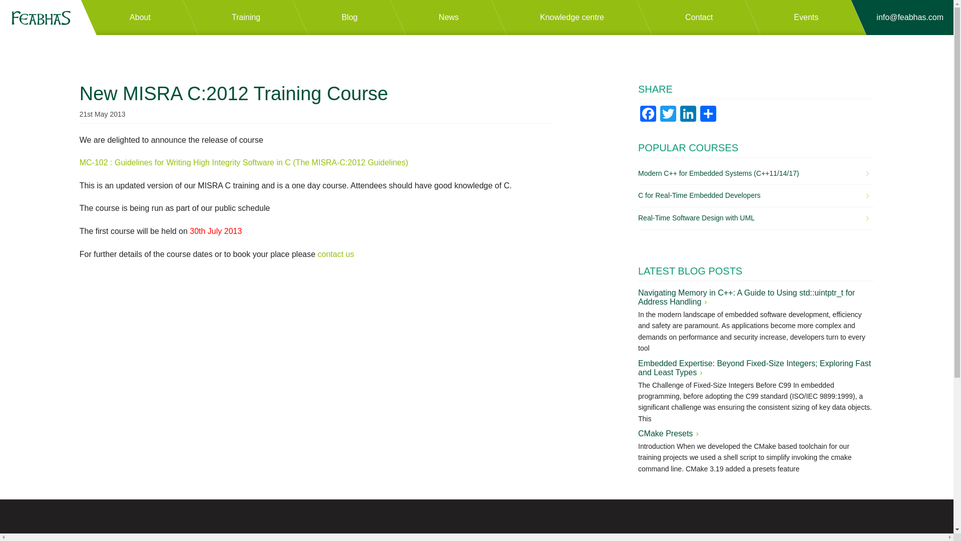  What do you see at coordinates (648, 113) in the screenshot?
I see `Facebook` at bounding box center [648, 113].